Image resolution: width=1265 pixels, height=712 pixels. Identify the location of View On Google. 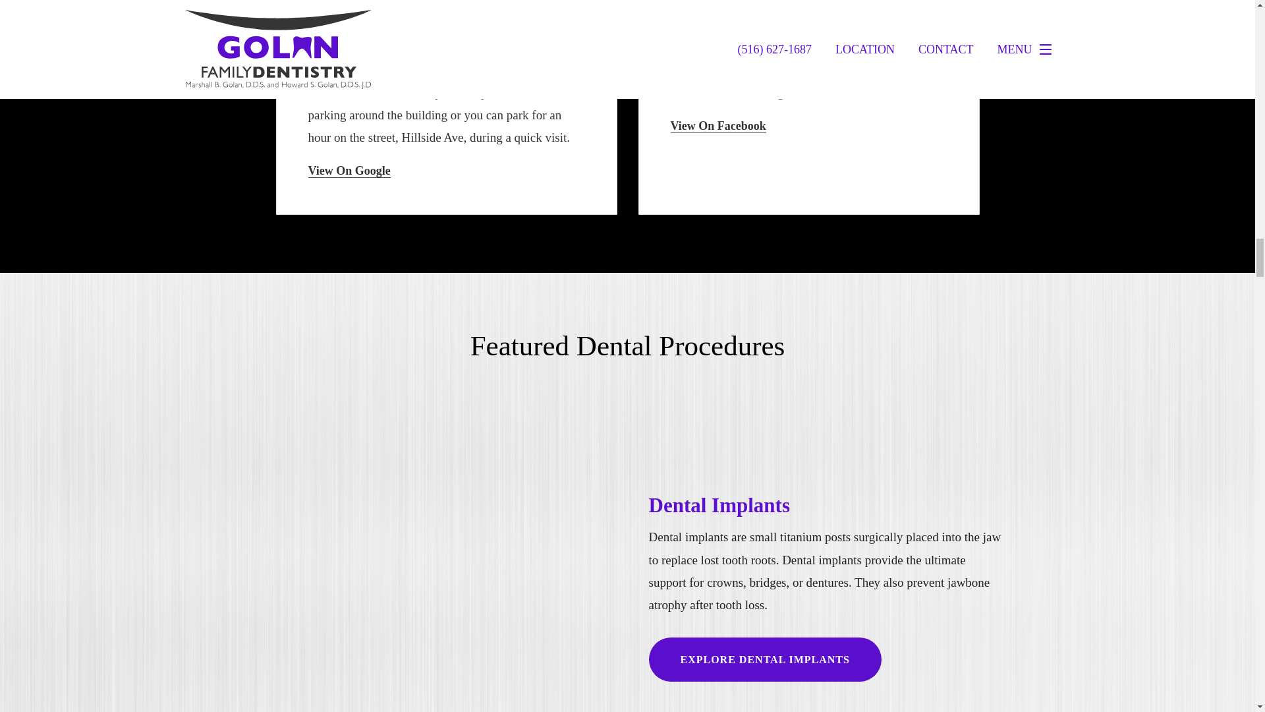
(349, 171).